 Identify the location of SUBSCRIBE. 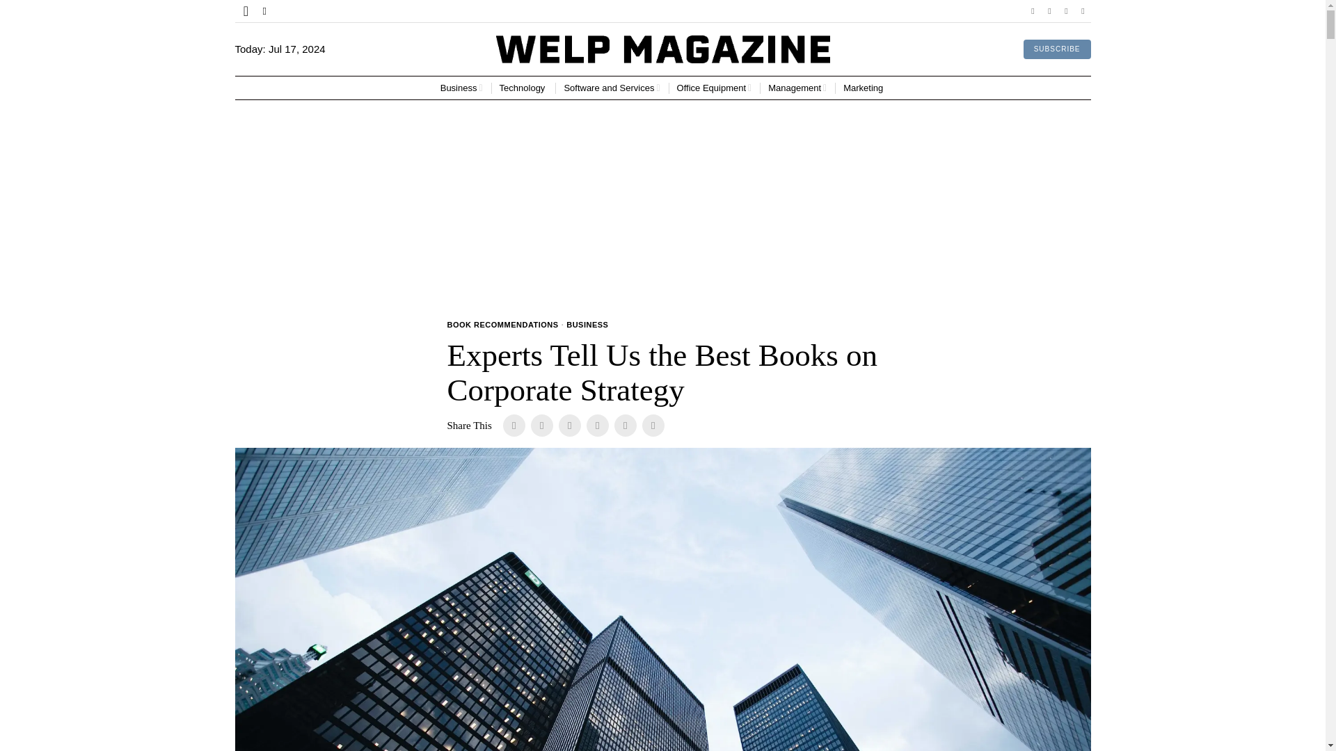
(1057, 49).